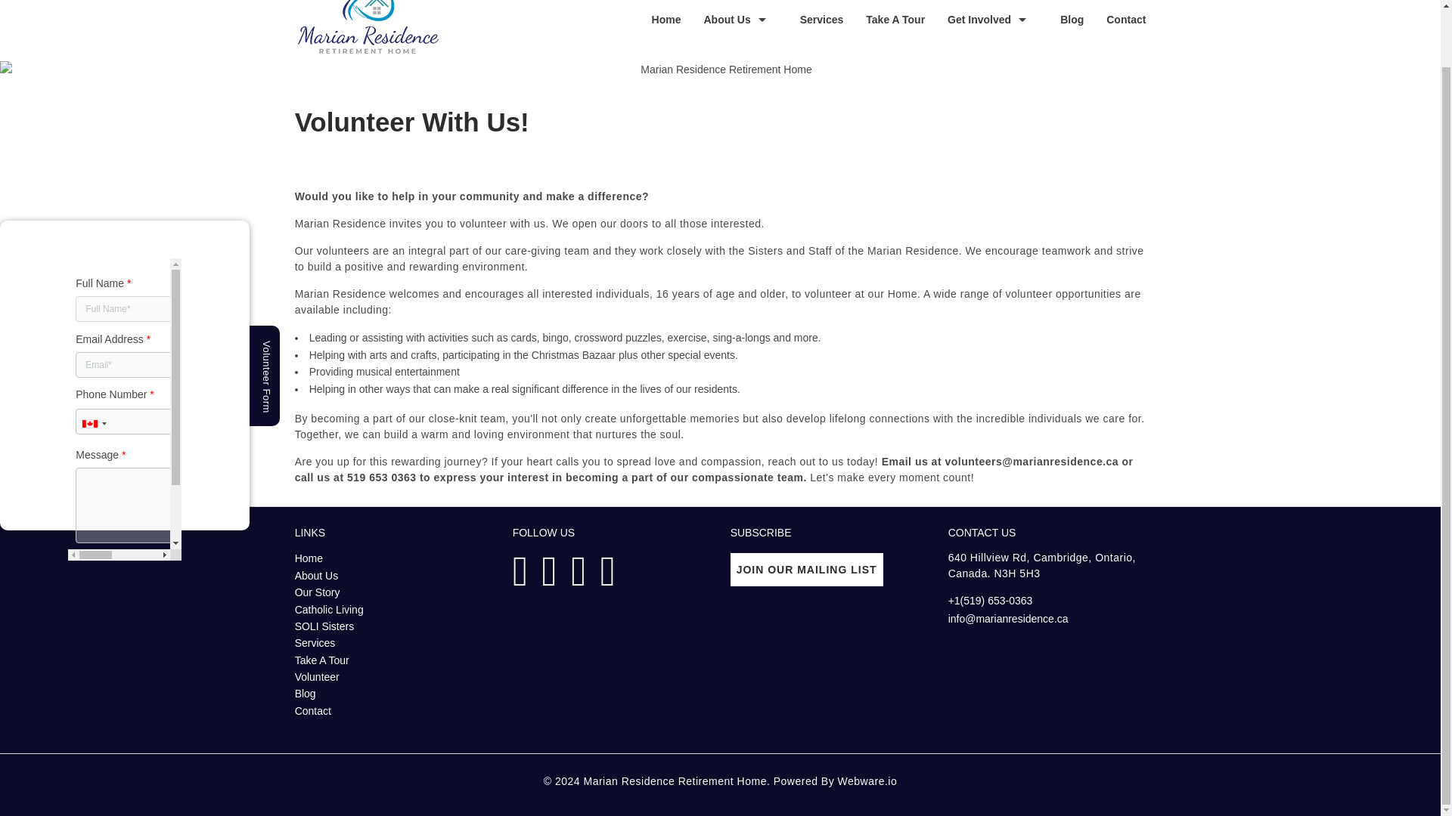 Image resolution: width=1452 pixels, height=816 pixels. I want to click on Home, so click(655, 19).